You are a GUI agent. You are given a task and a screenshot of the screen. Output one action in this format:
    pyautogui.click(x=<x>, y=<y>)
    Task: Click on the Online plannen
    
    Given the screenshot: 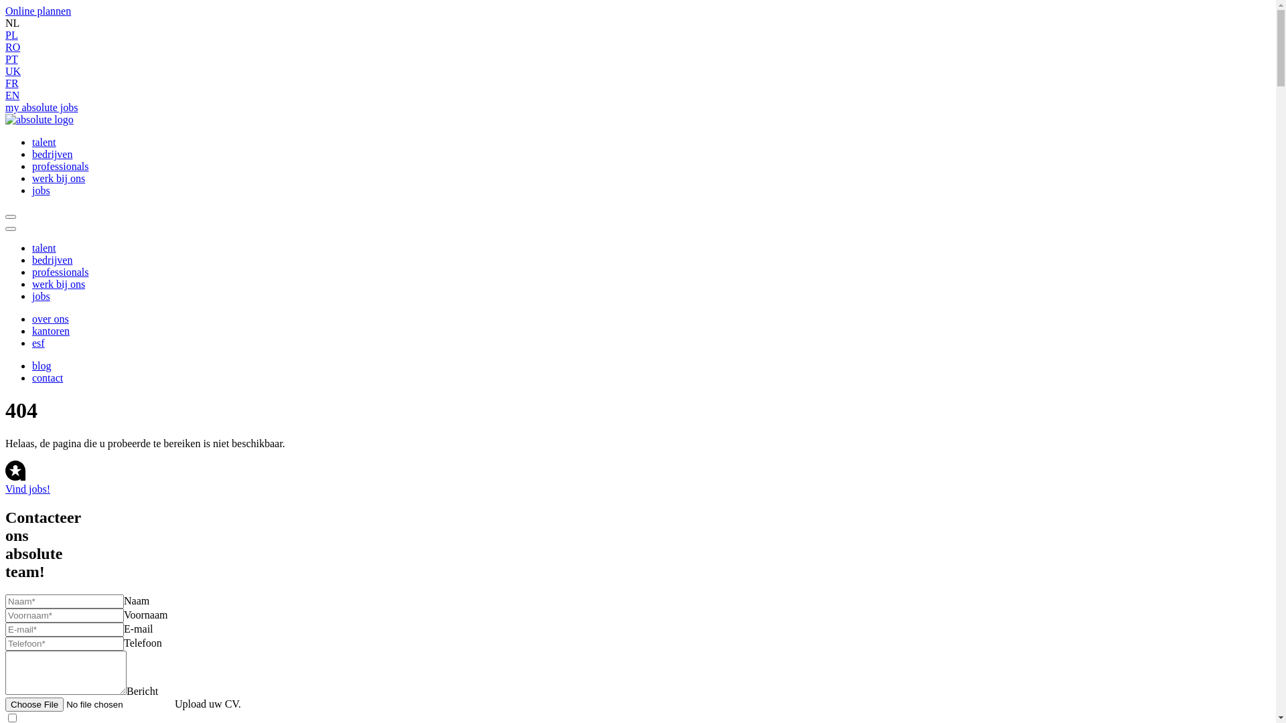 What is the action you would take?
    pyautogui.click(x=38, y=11)
    